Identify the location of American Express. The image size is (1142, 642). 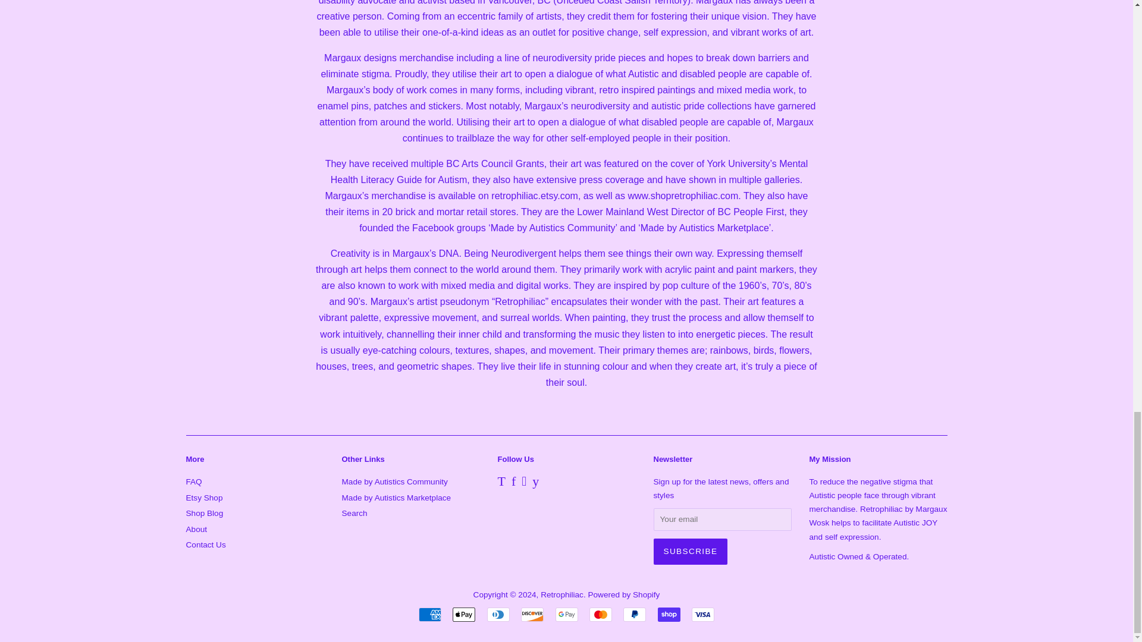
(429, 615).